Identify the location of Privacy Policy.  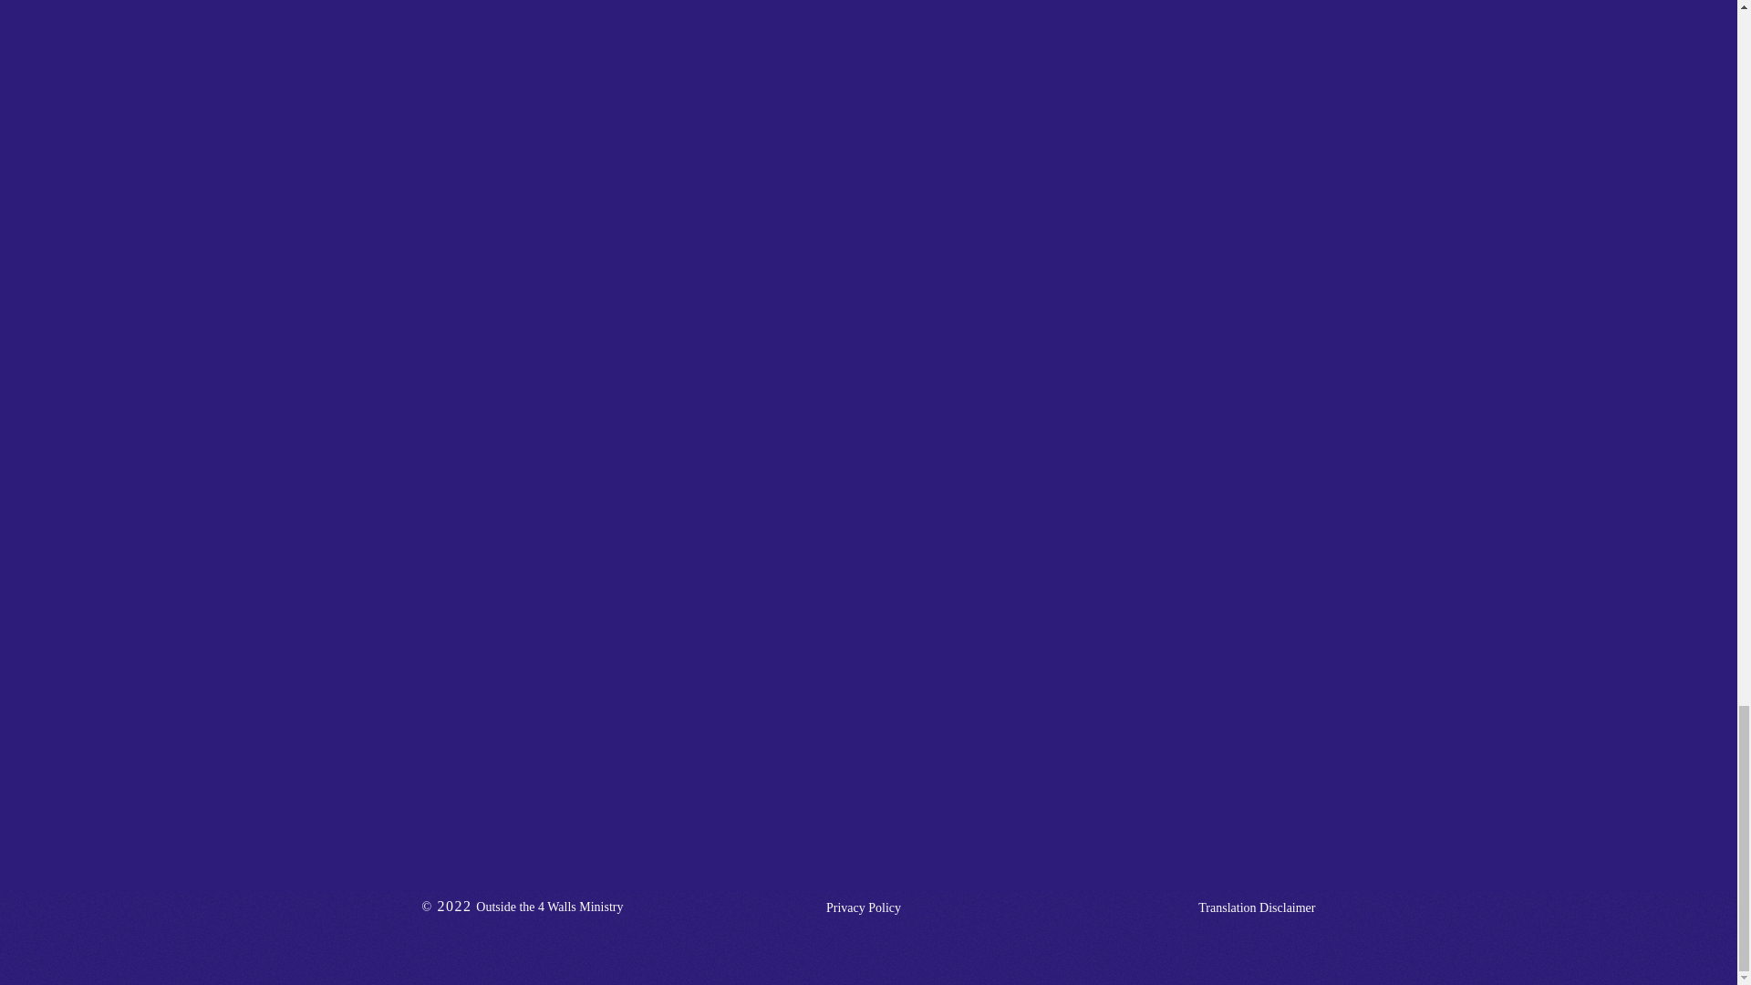
(864, 907).